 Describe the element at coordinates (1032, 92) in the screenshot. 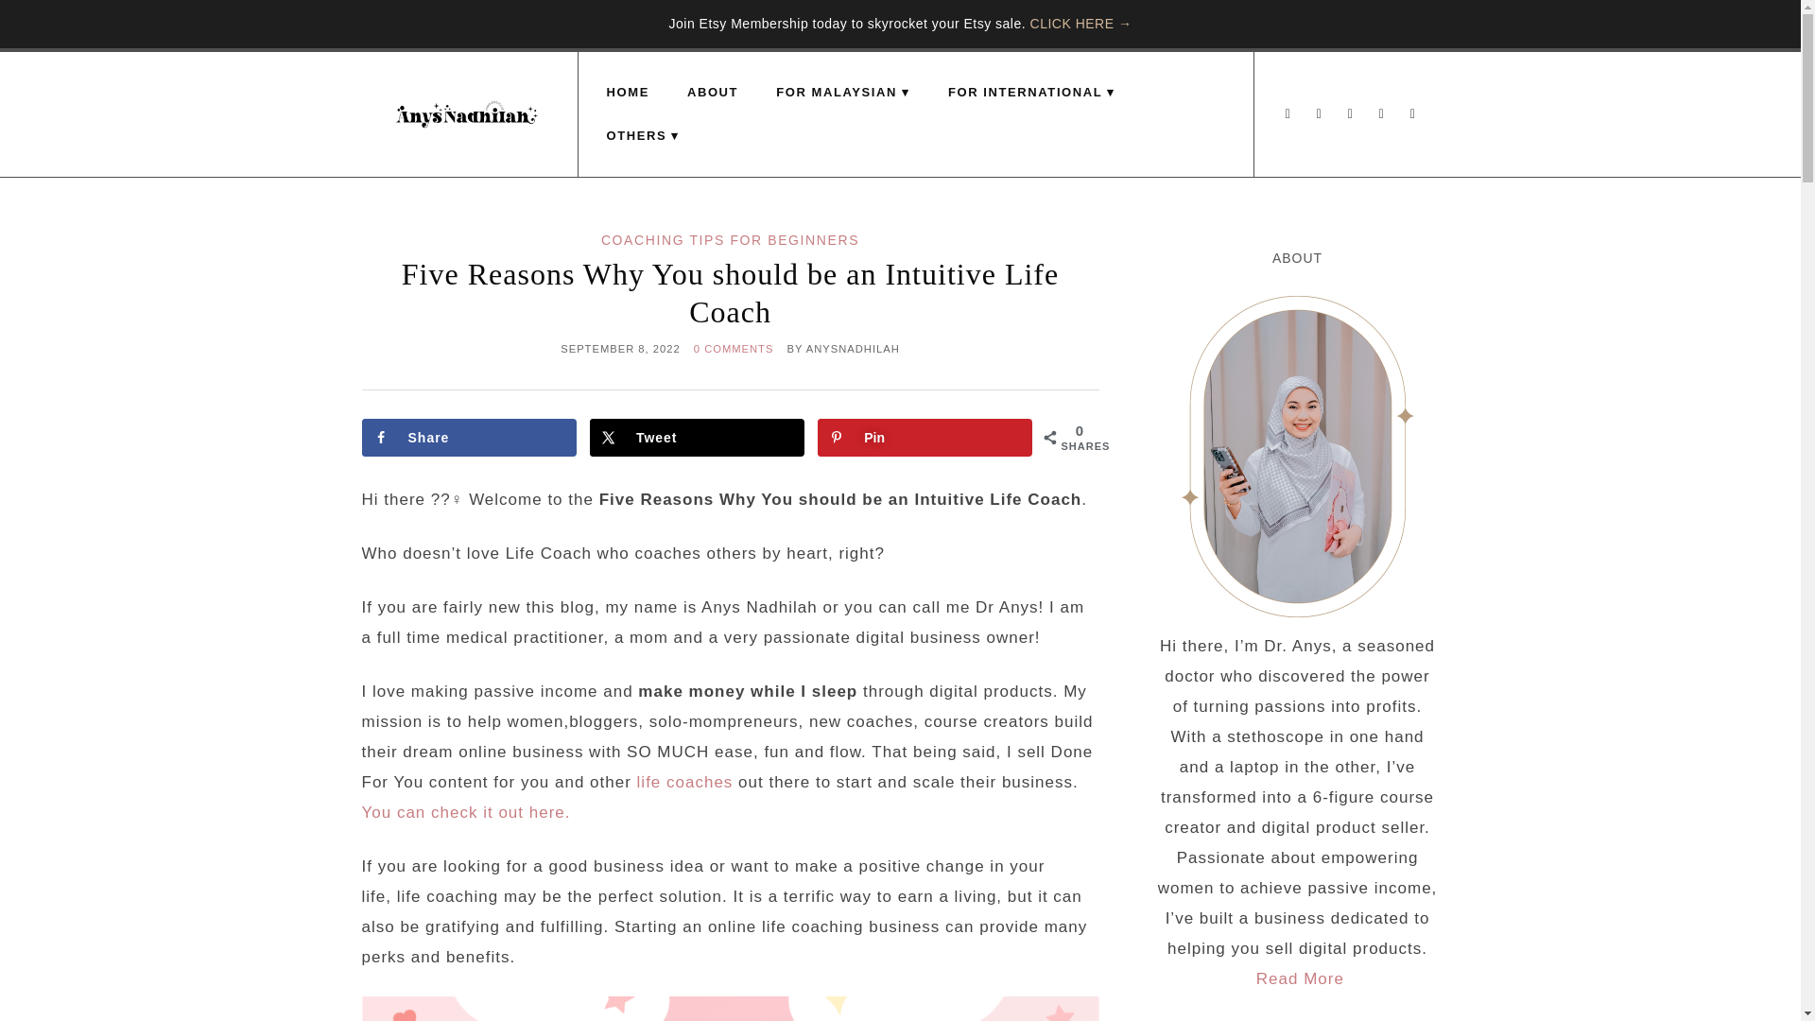

I see `FOR INTERNATIONAL` at that location.